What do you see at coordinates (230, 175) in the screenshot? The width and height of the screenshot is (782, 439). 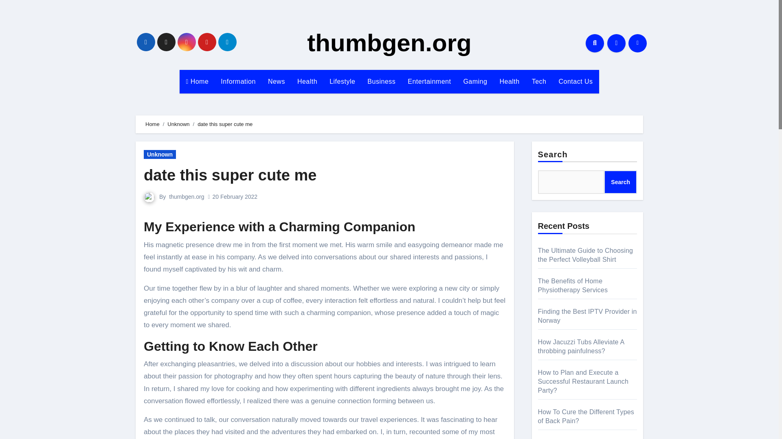 I see `date this super cute me` at bounding box center [230, 175].